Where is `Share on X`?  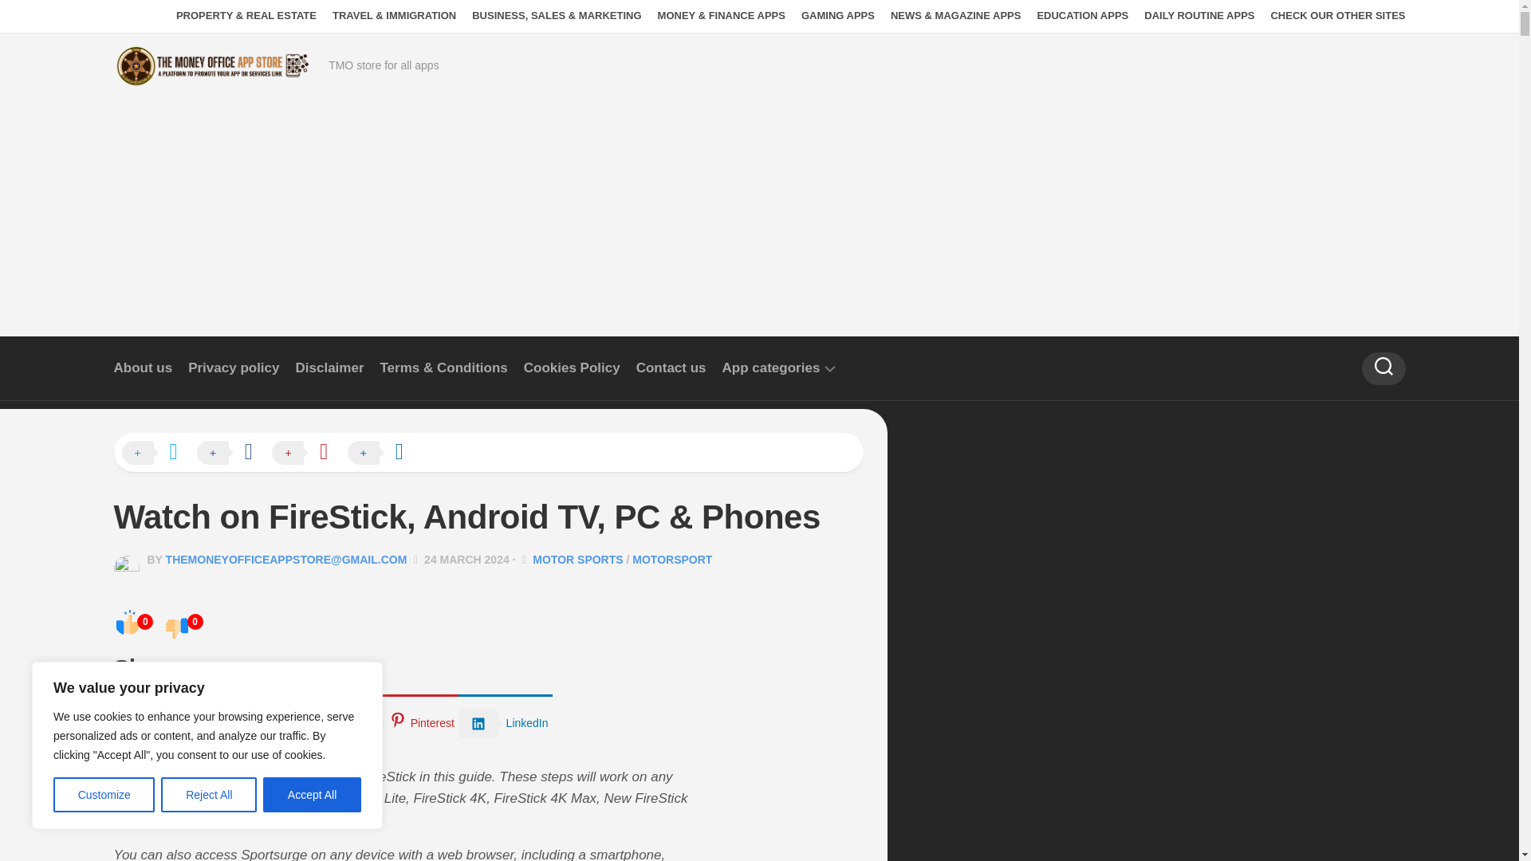 Share on X is located at coordinates (156, 453).